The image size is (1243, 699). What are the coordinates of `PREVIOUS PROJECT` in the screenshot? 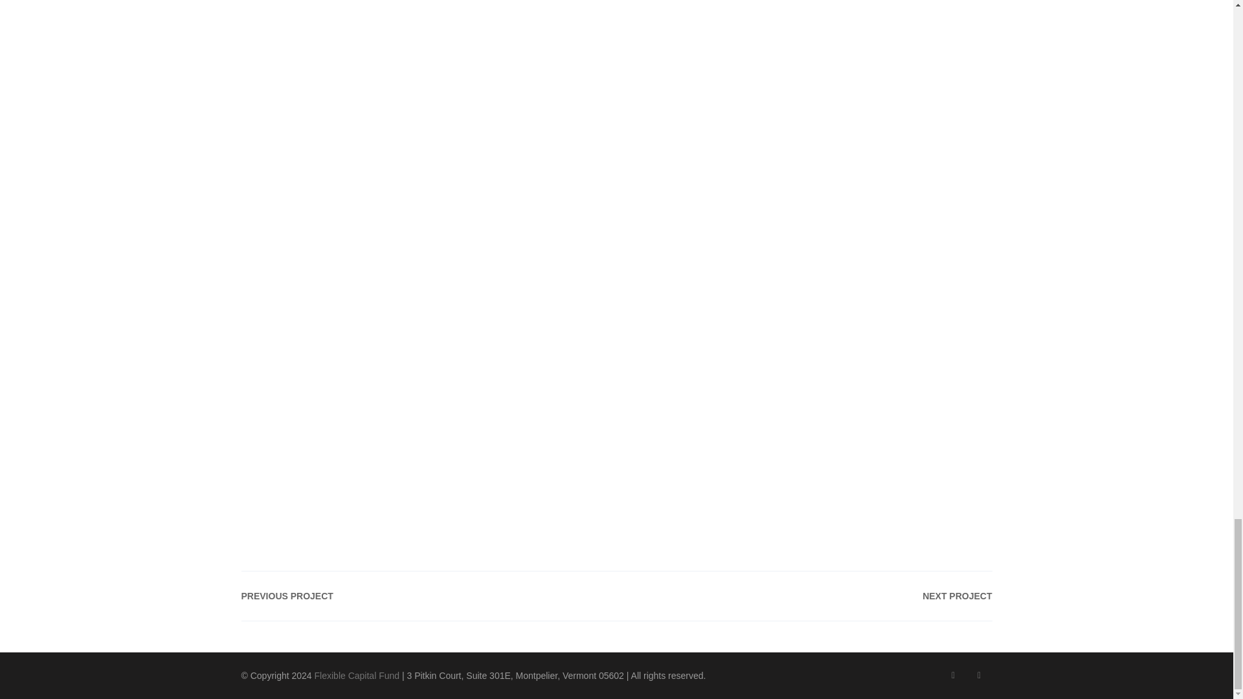 It's located at (287, 596).